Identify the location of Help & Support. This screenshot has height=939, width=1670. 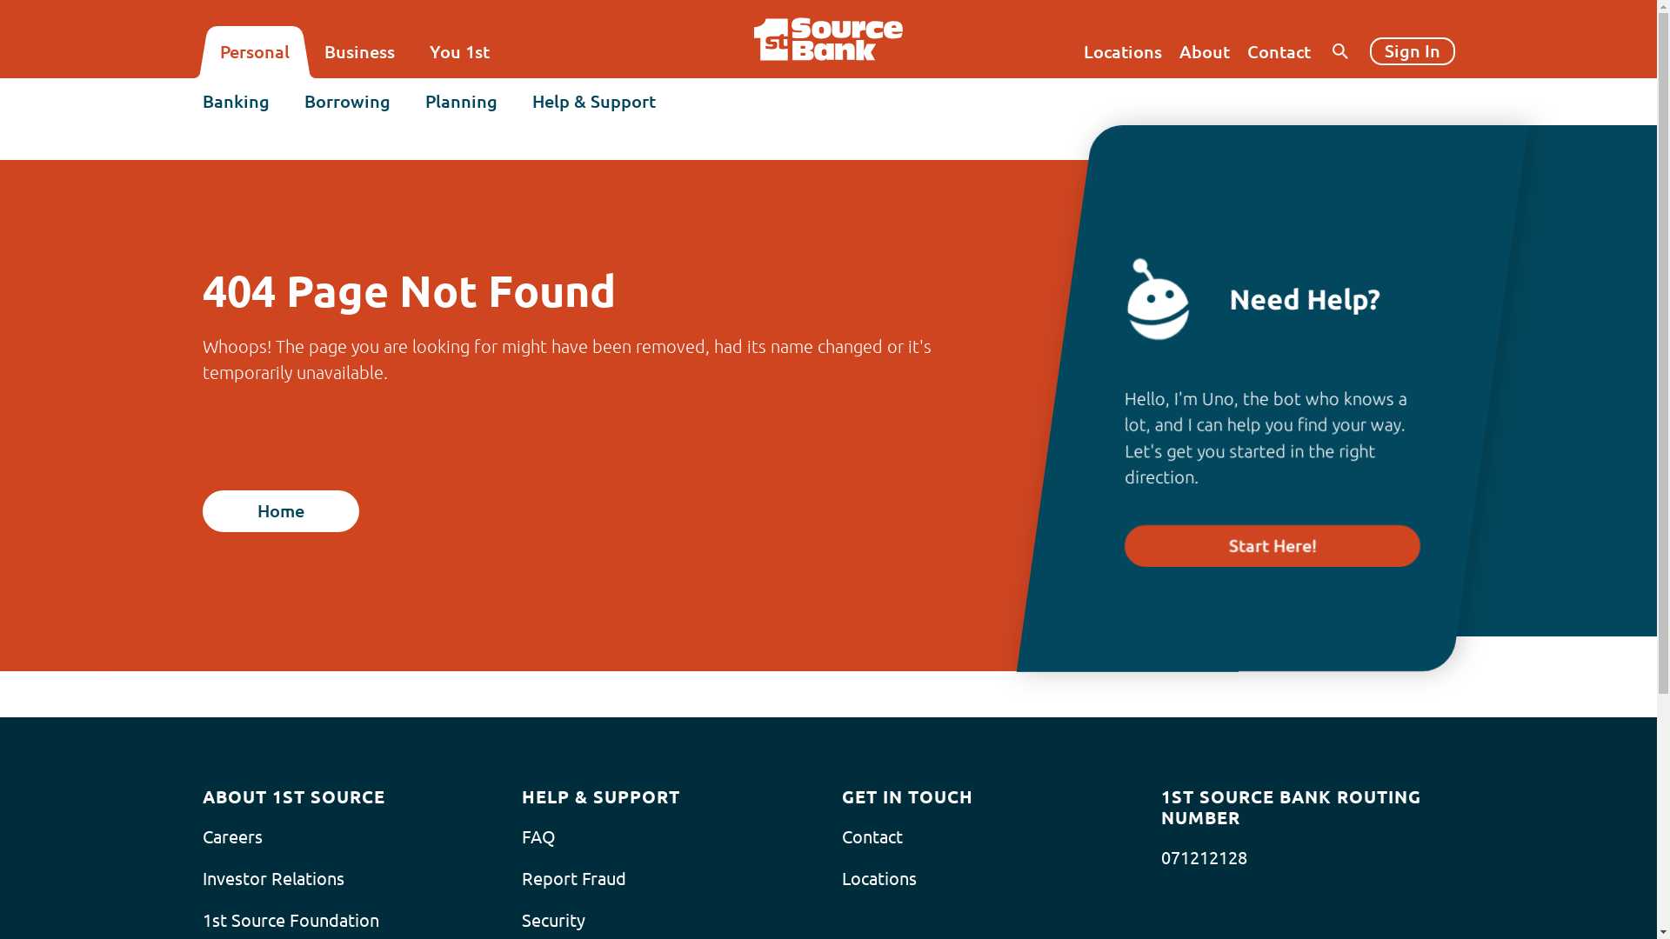
(594, 102).